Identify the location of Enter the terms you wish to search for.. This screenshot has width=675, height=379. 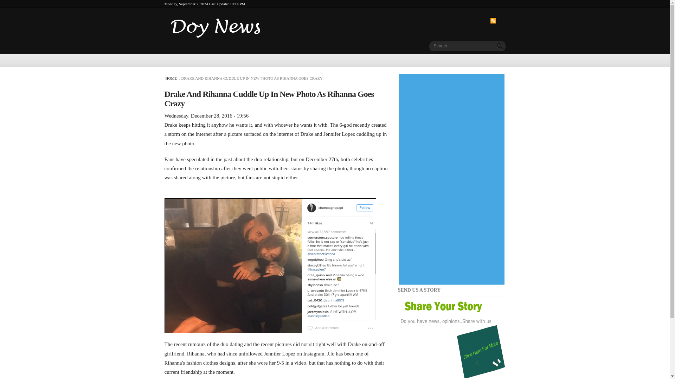
(461, 45).